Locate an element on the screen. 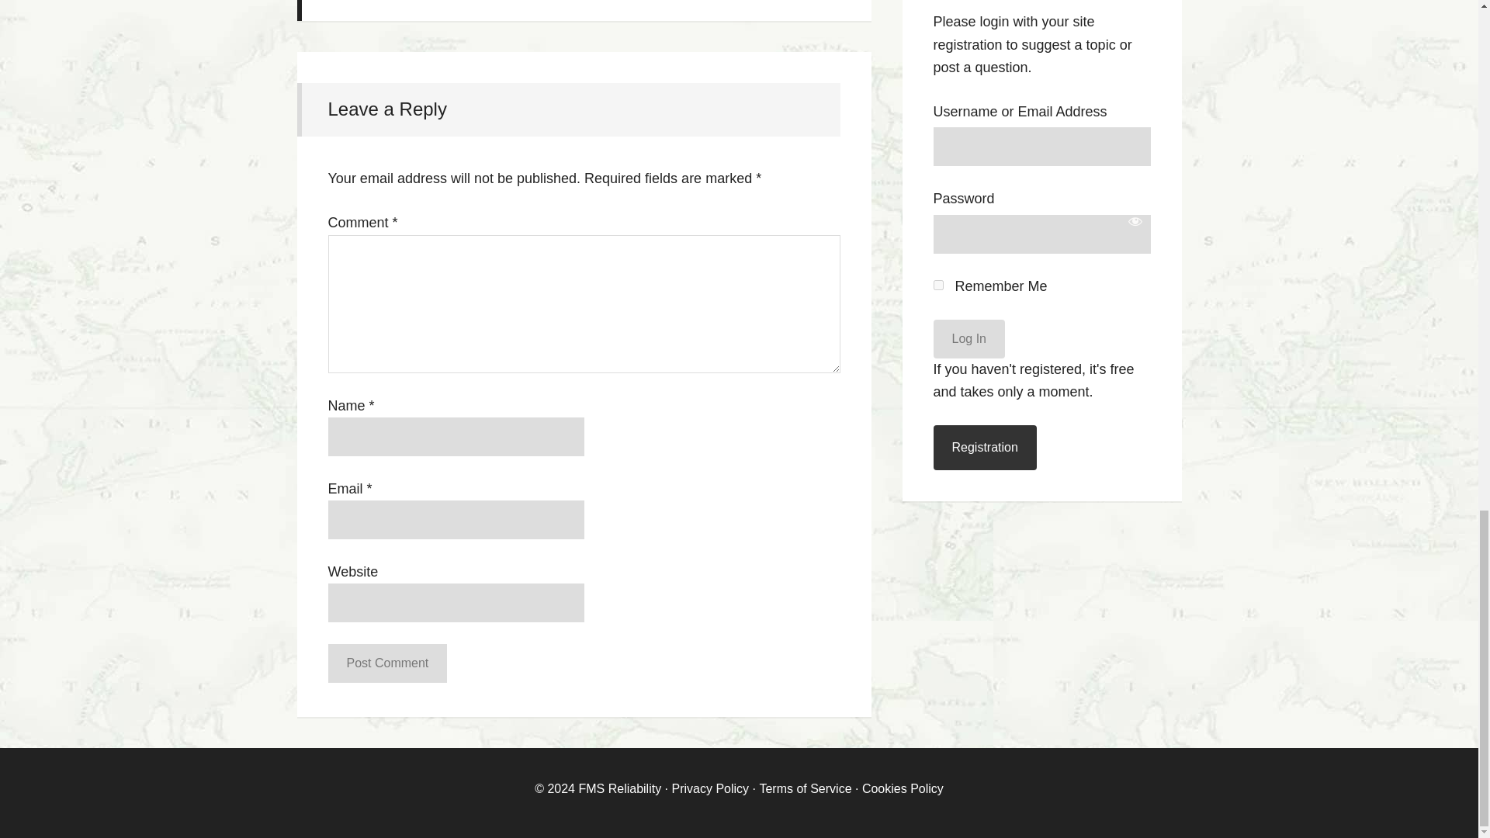 The width and height of the screenshot is (1490, 838). Post Comment is located at coordinates (387, 663).